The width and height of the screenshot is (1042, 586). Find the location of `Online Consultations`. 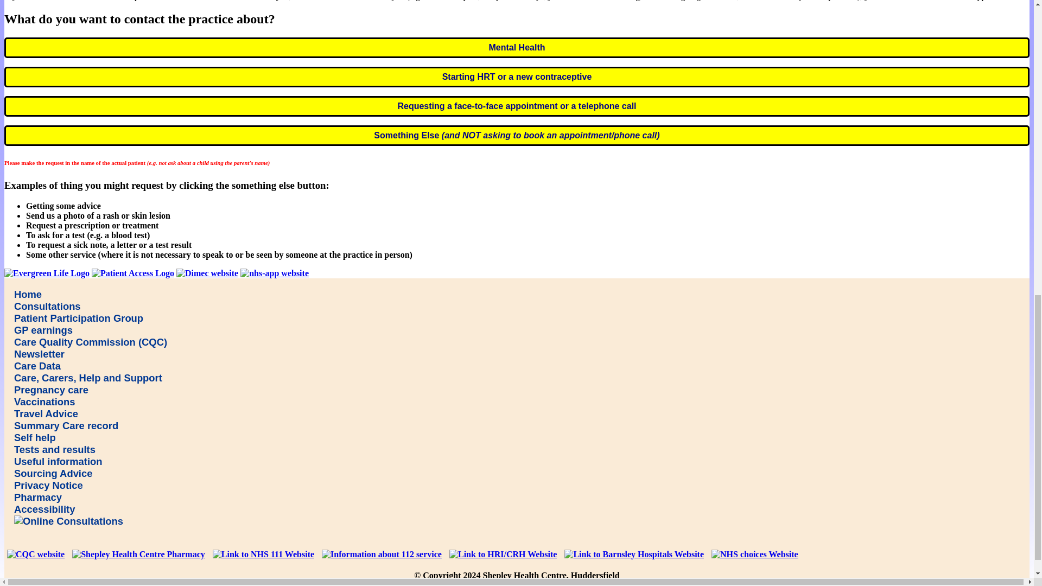

Online Consultations is located at coordinates (68, 521).